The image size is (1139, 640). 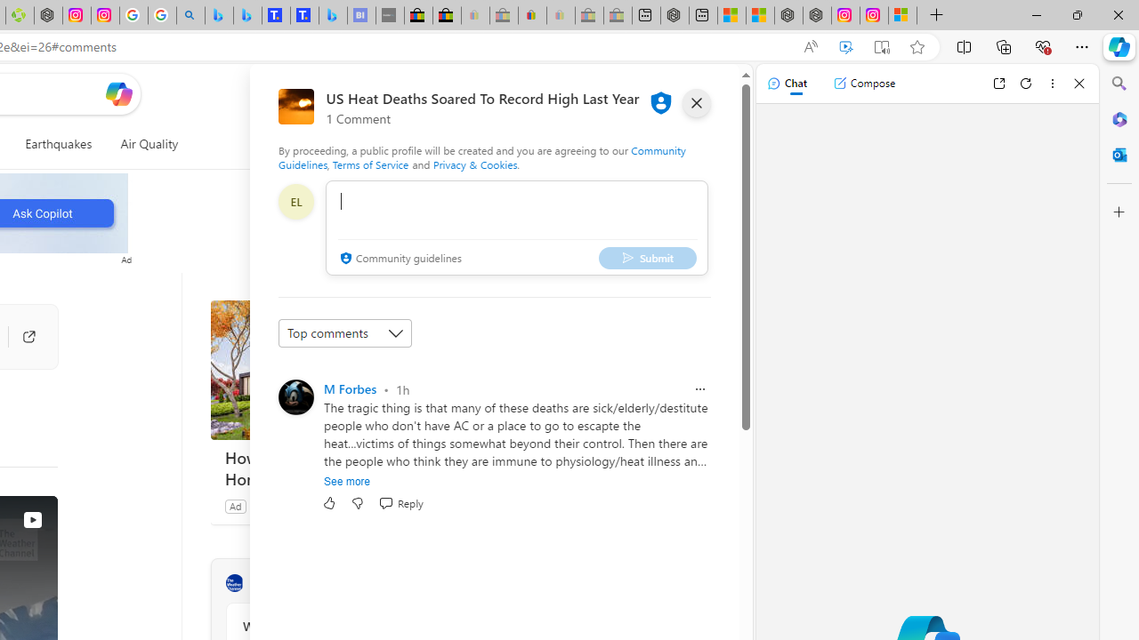 What do you see at coordinates (350, 388) in the screenshot?
I see `M Forbes` at bounding box center [350, 388].